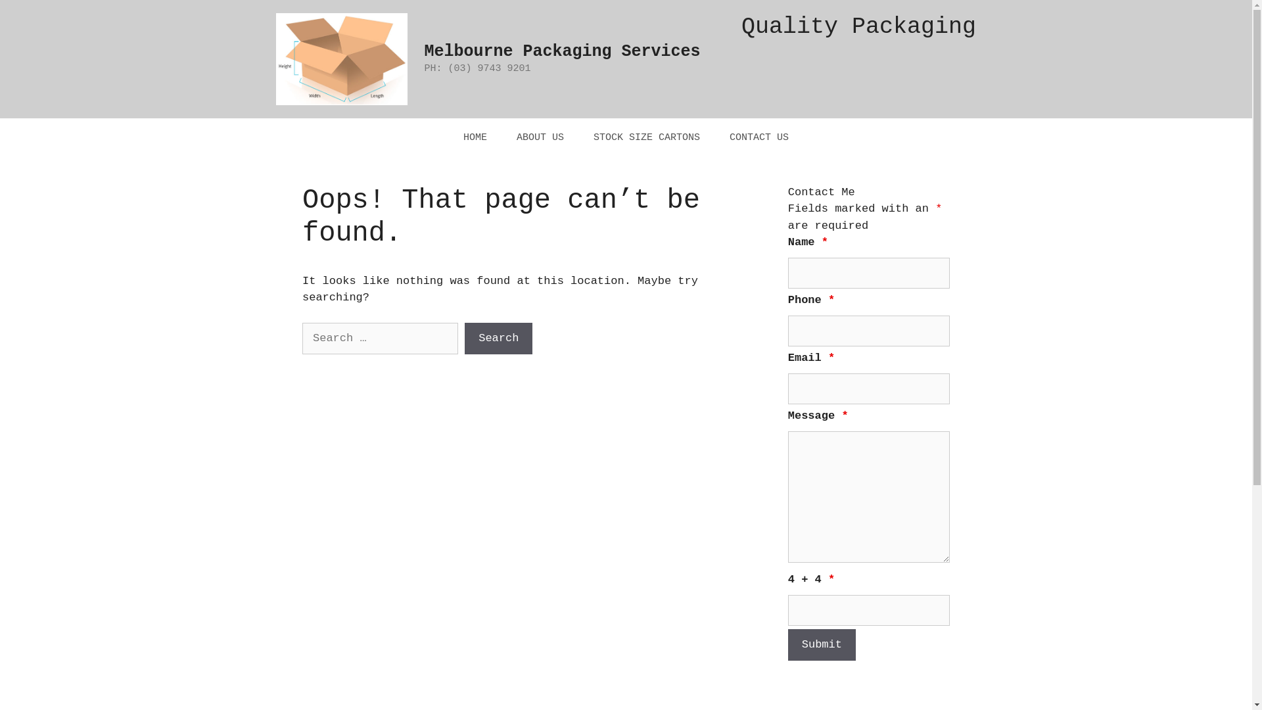  What do you see at coordinates (759, 138) in the screenshot?
I see `CONTACT US` at bounding box center [759, 138].